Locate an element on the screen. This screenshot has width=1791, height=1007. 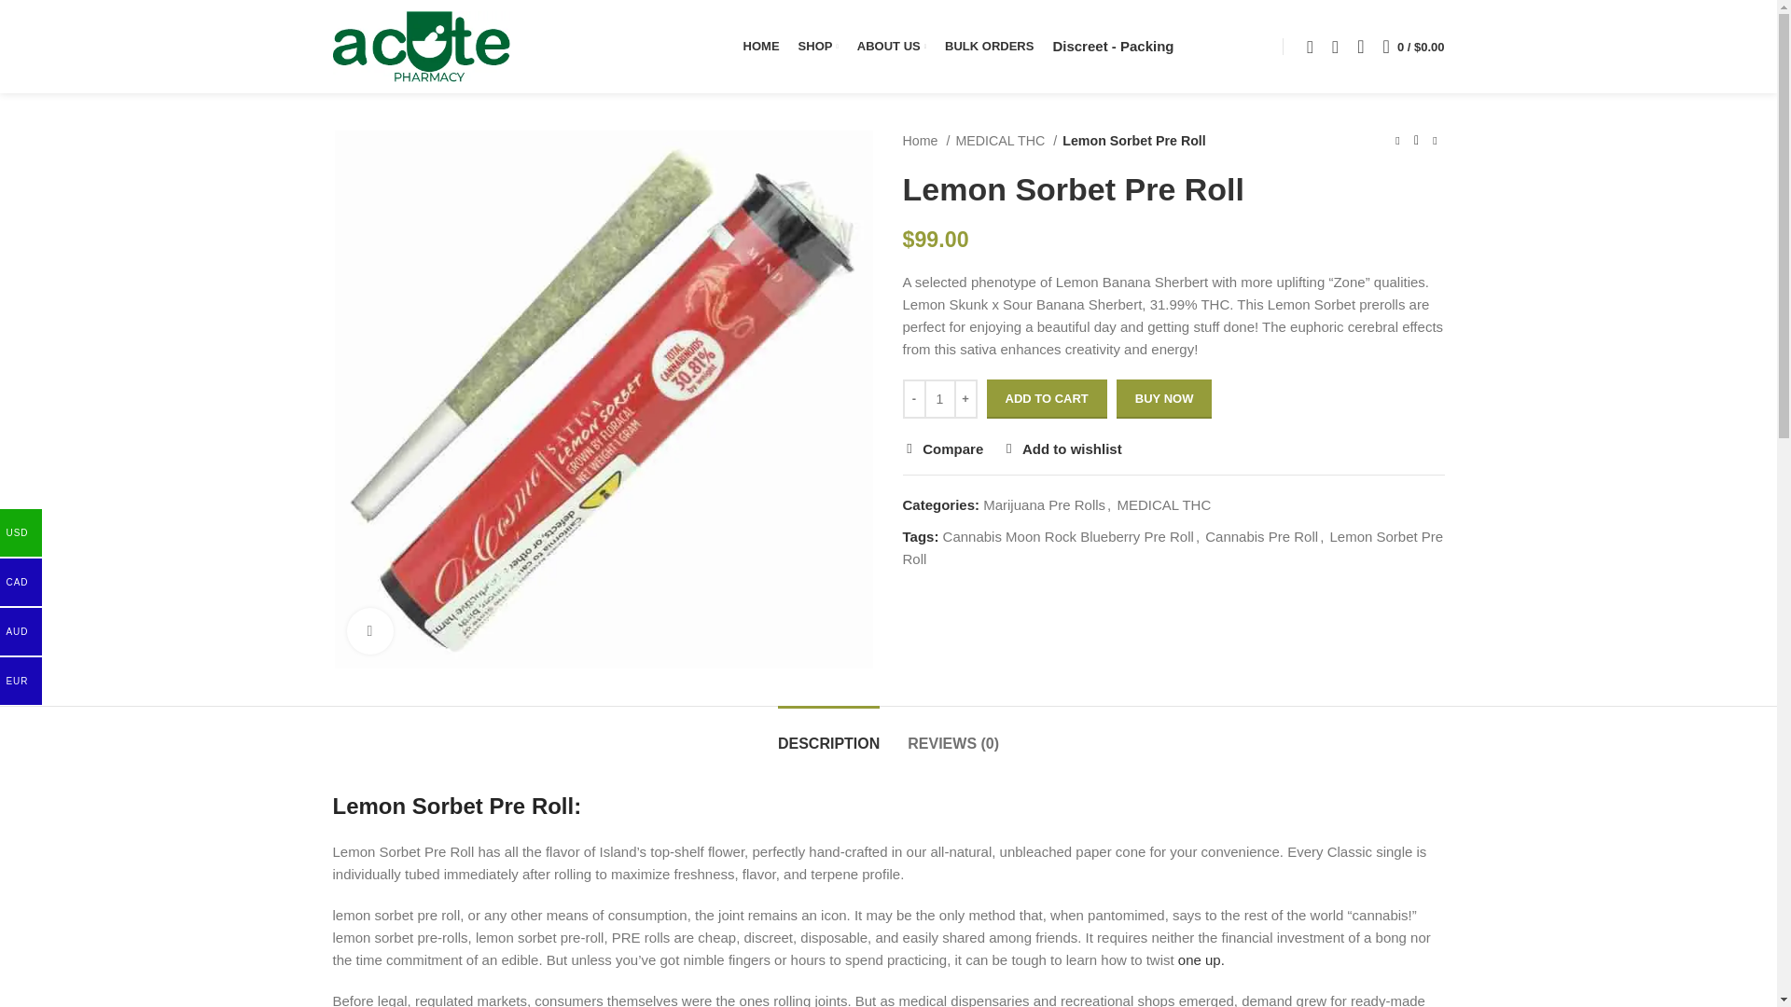
Home is located at coordinates (926, 142).